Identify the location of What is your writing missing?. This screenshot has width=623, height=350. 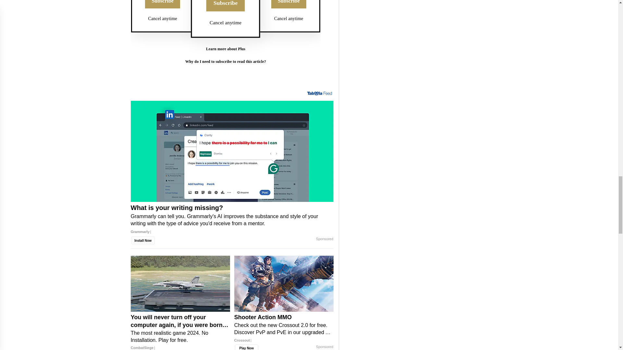
(232, 152).